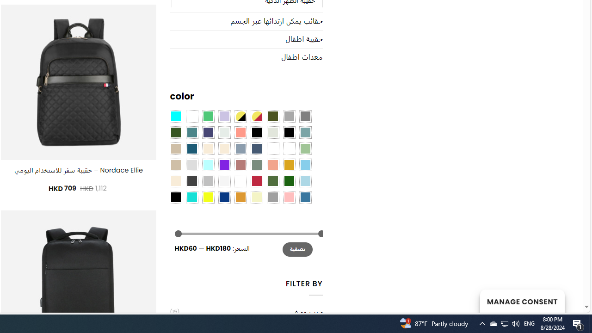 Image resolution: width=592 pixels, height=333 pixels. Describe the element at coordinates (256, 132) in the screenshot. I see `All Black` at that location.